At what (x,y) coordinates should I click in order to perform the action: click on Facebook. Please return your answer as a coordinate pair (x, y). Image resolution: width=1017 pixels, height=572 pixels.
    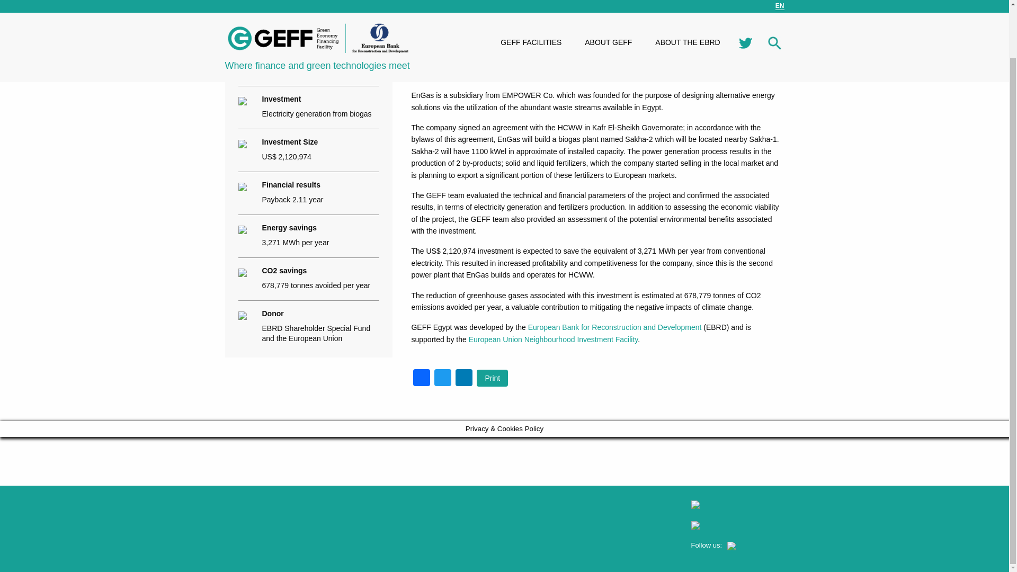
    Looking at the image, I should click on (422, 379).